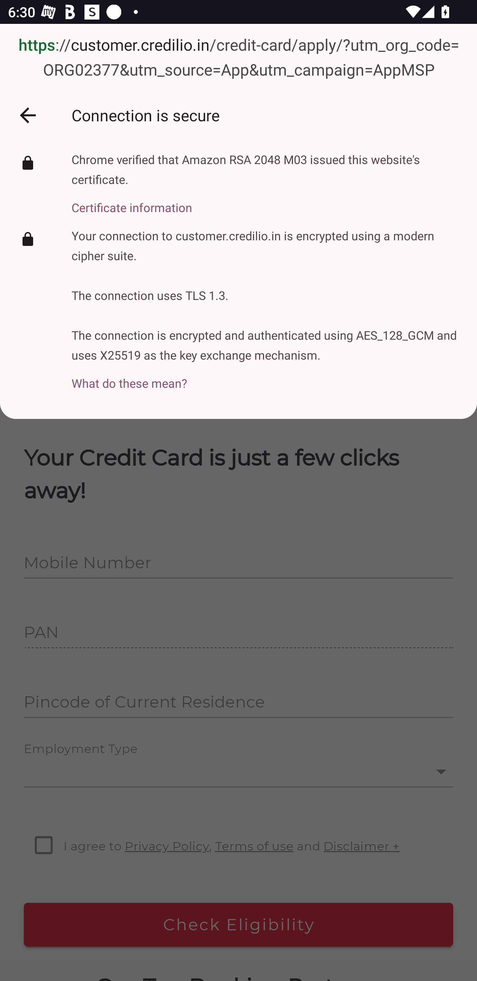  What do you see at coordinates (266, 377) in the screenshot?
I see `What do these mean?` at bounding box center [266, 377].